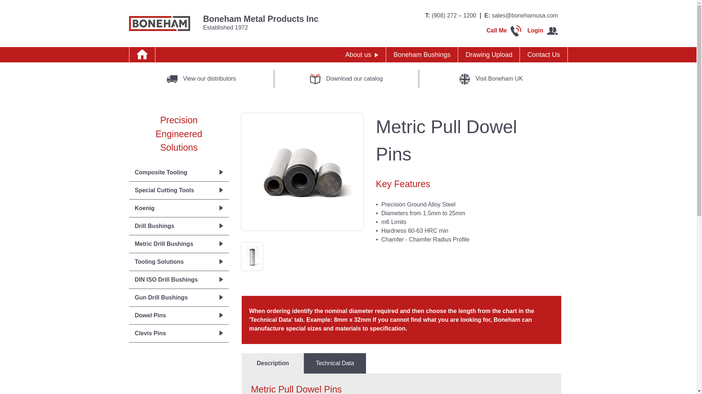 This screenshot has width=702, height=394. What do you see at coordinates (178, 226) in the screenshot?
I see `Drill Bushings` at bounding box center [178, 226].